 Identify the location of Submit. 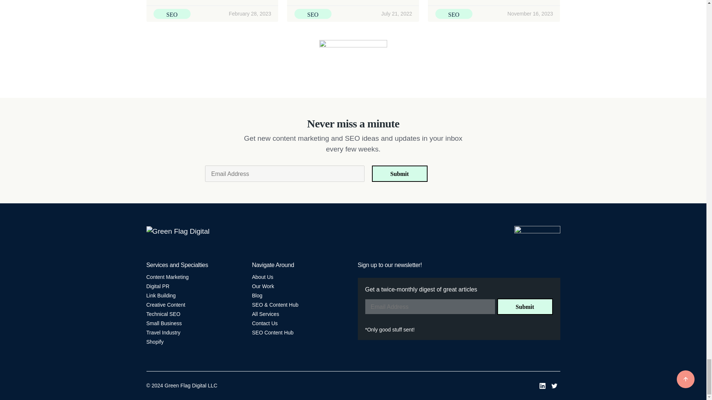
(399, 174).